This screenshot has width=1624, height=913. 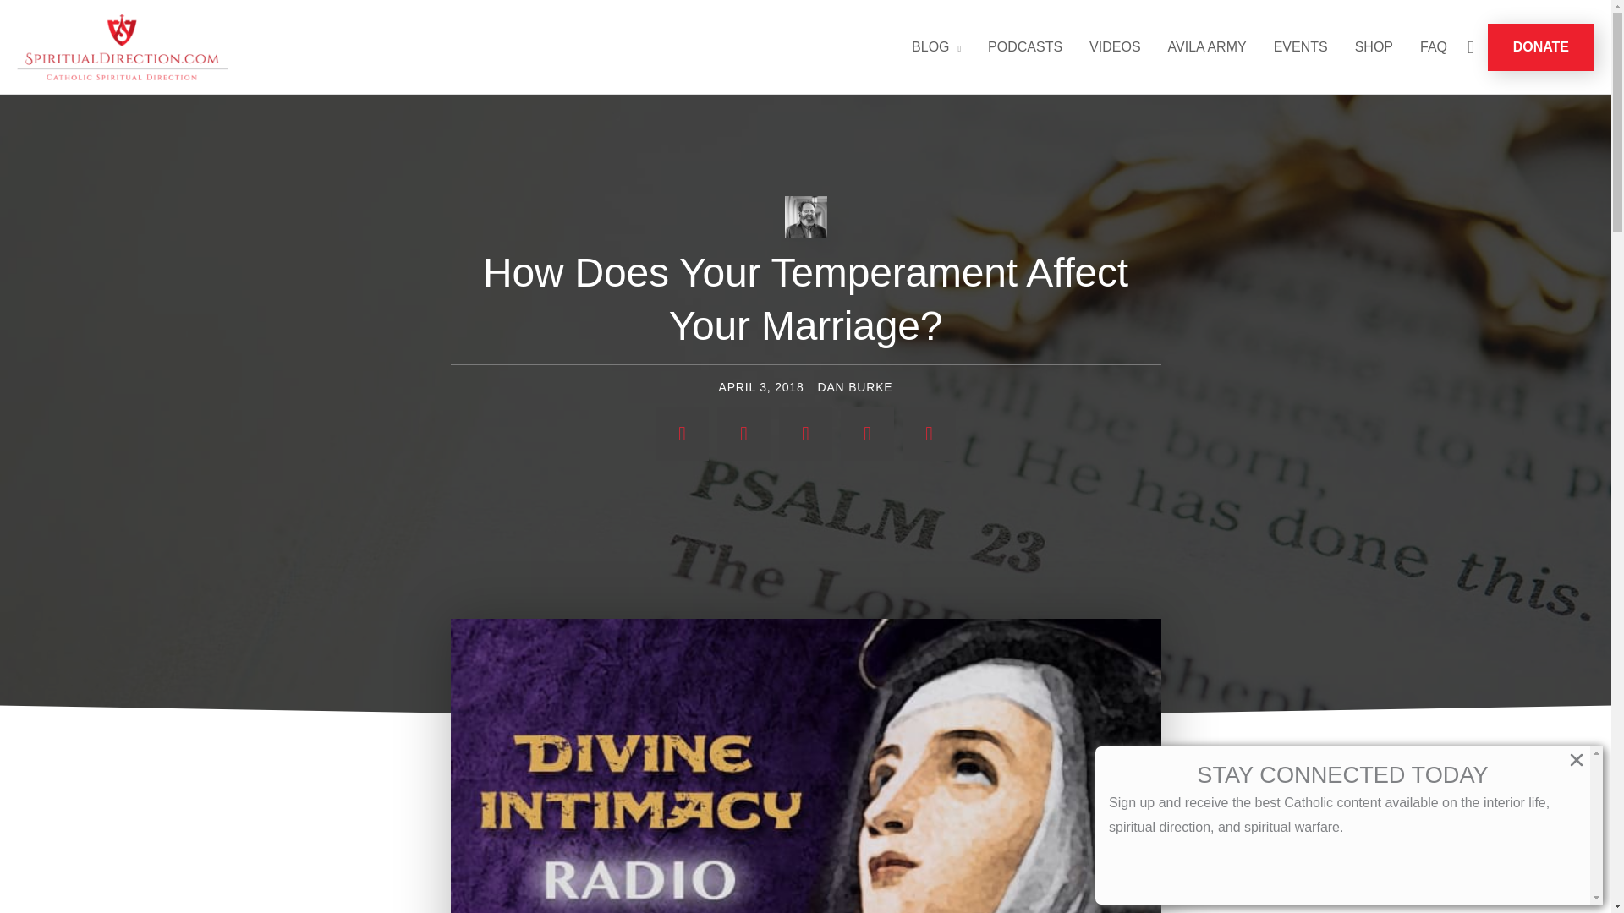 What do you see at coordinates (935, 47) in the screenshot?
I see `BLOG` at bounding box center [935, 47].